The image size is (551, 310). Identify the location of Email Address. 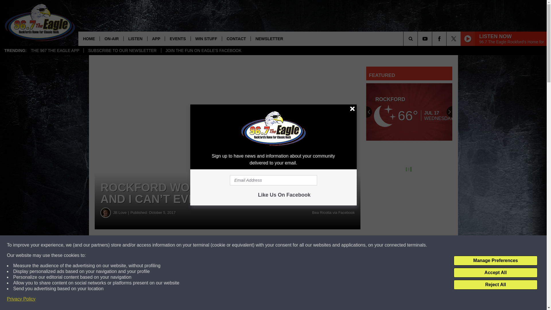
(273, 180).